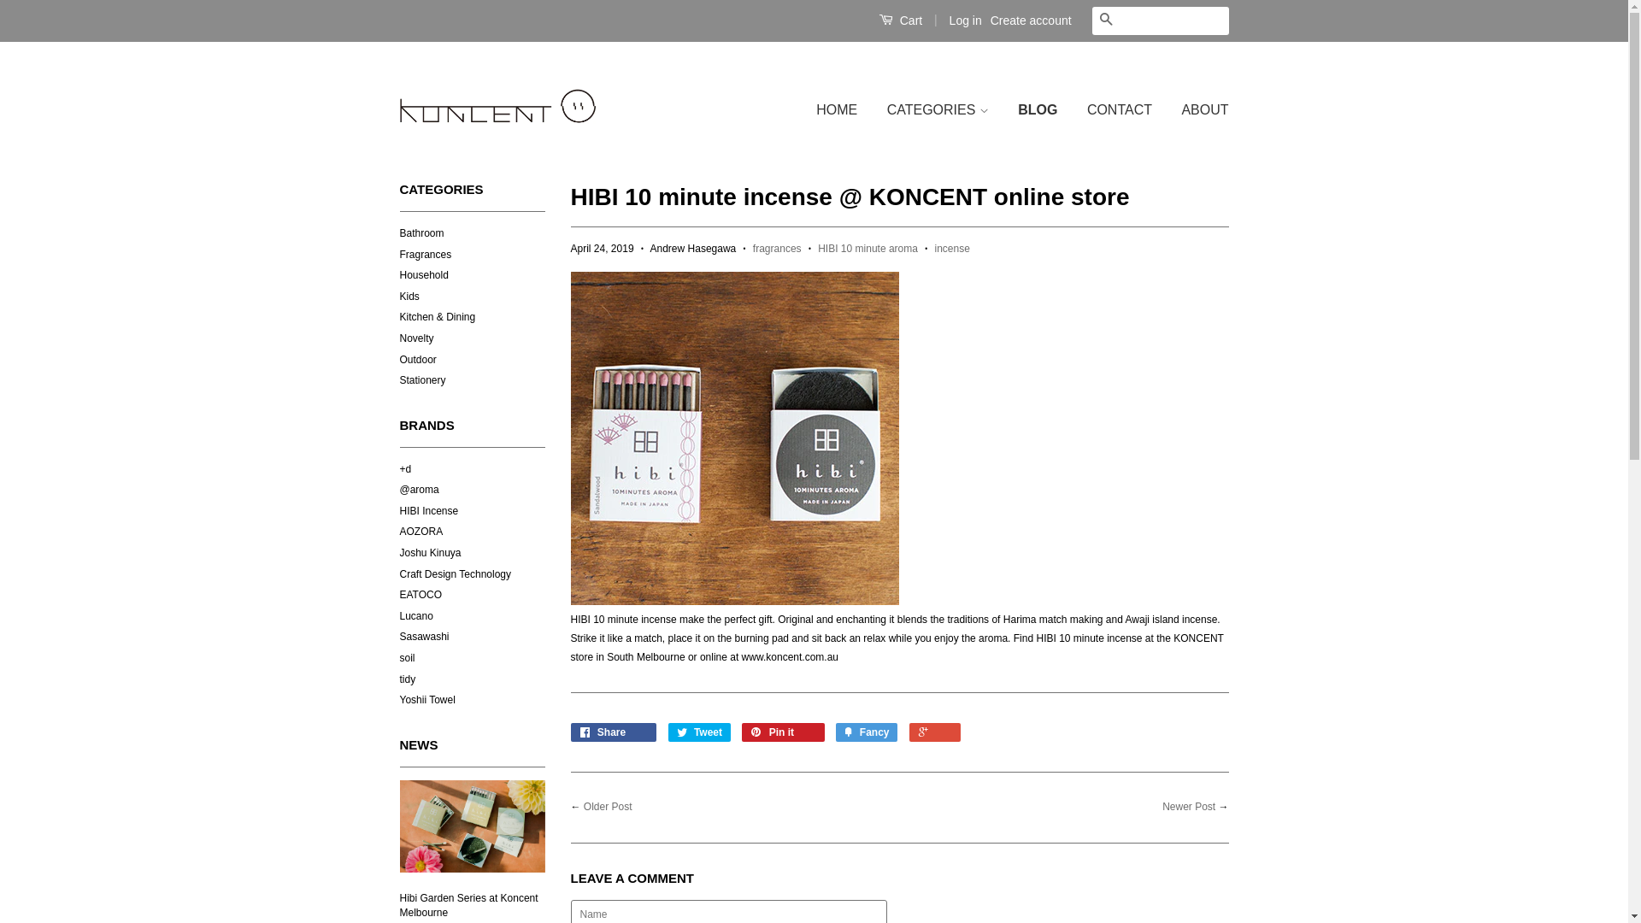 This screenshot has height=923, width=1641. Describe the element at coordinates (424, 275) in the screenshot. I see `Household` at that location.